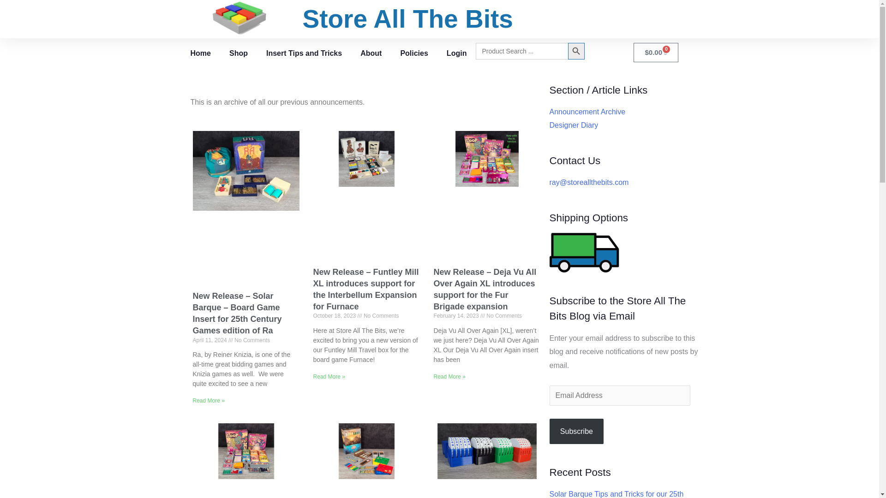 The height and width of the screenshot is (498, 886). What do you see at coordinates (413, 53) in the screenshot?
I see `Policies` at bounding box center [413, 53].